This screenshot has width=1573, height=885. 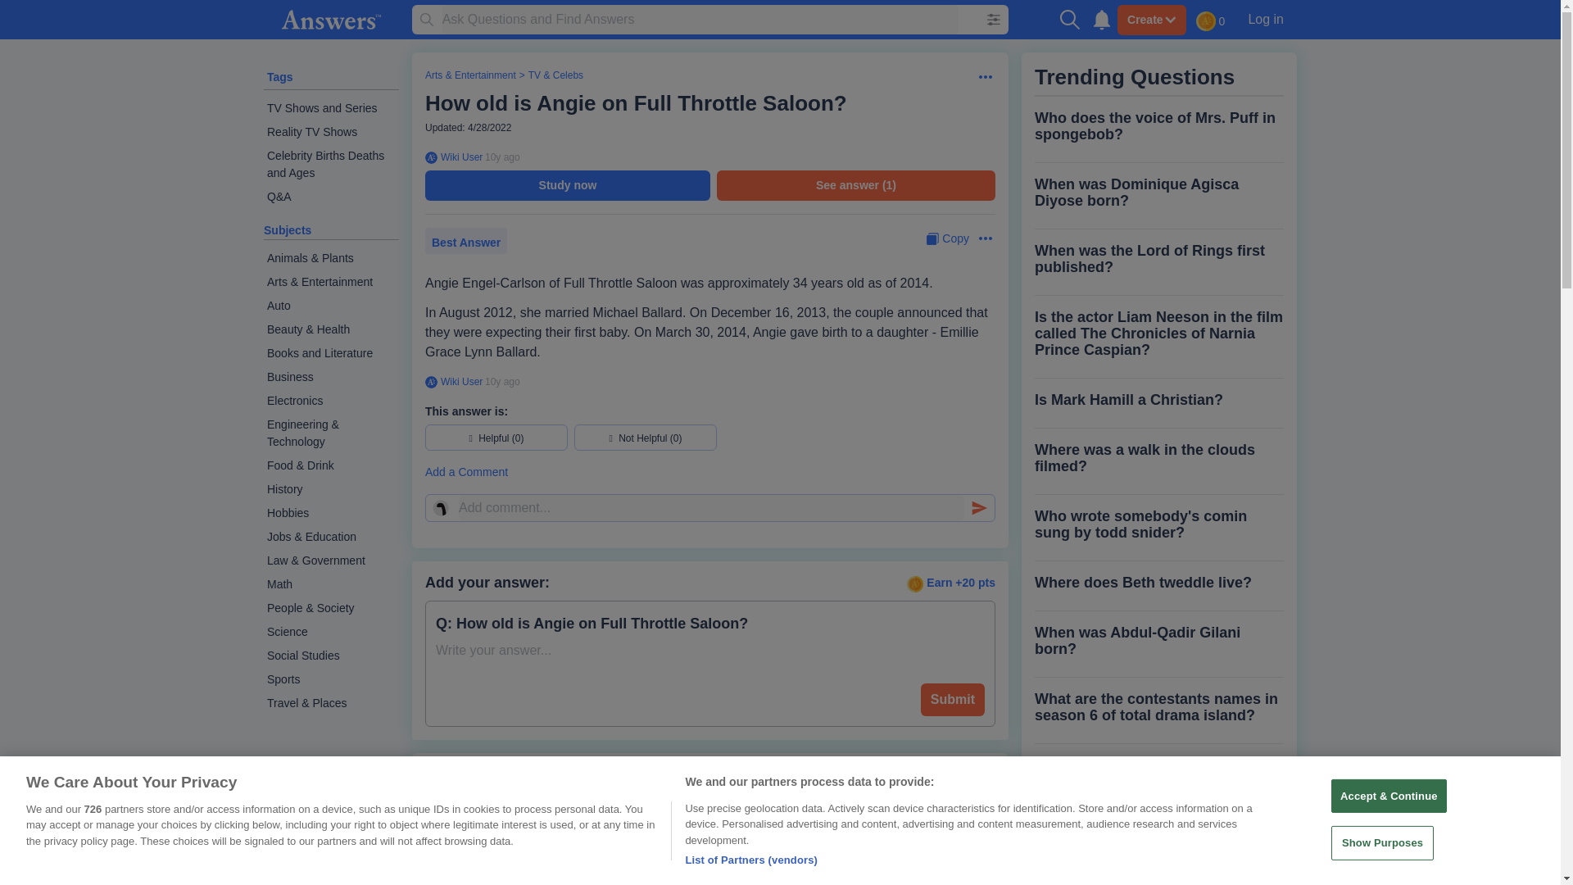 What do you see at coordinates (331, 305) in the screenshot?
I see `Auto` at bounding box center [331, 305].